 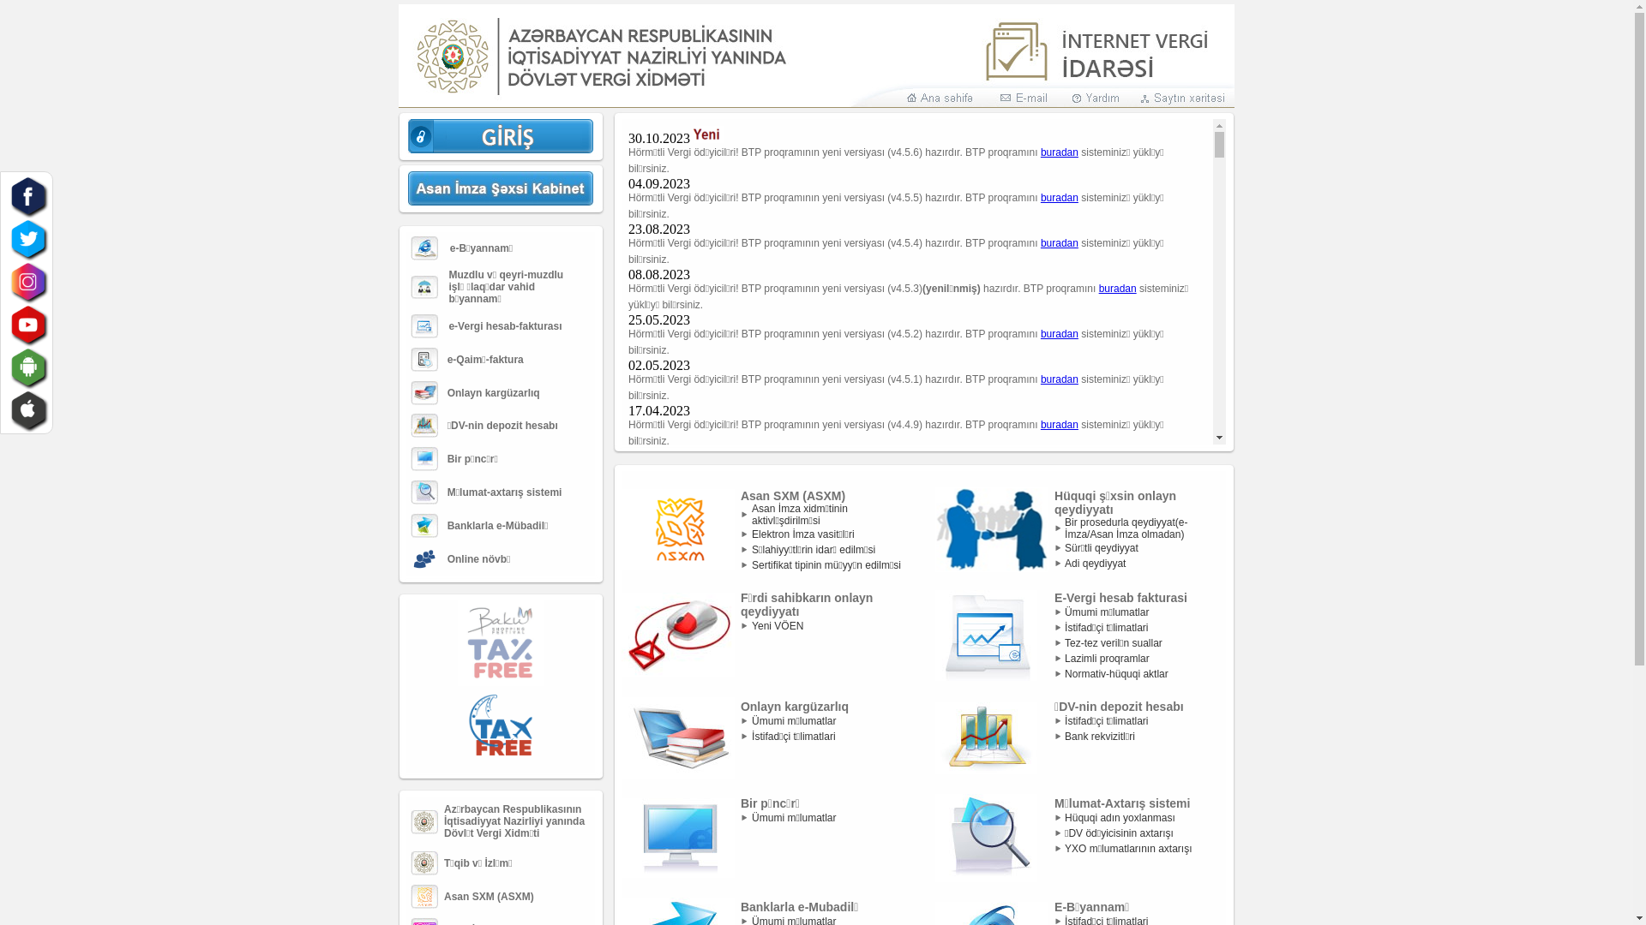 I want to click on Adi qeydiyyat, so click(x=1096, y=564).